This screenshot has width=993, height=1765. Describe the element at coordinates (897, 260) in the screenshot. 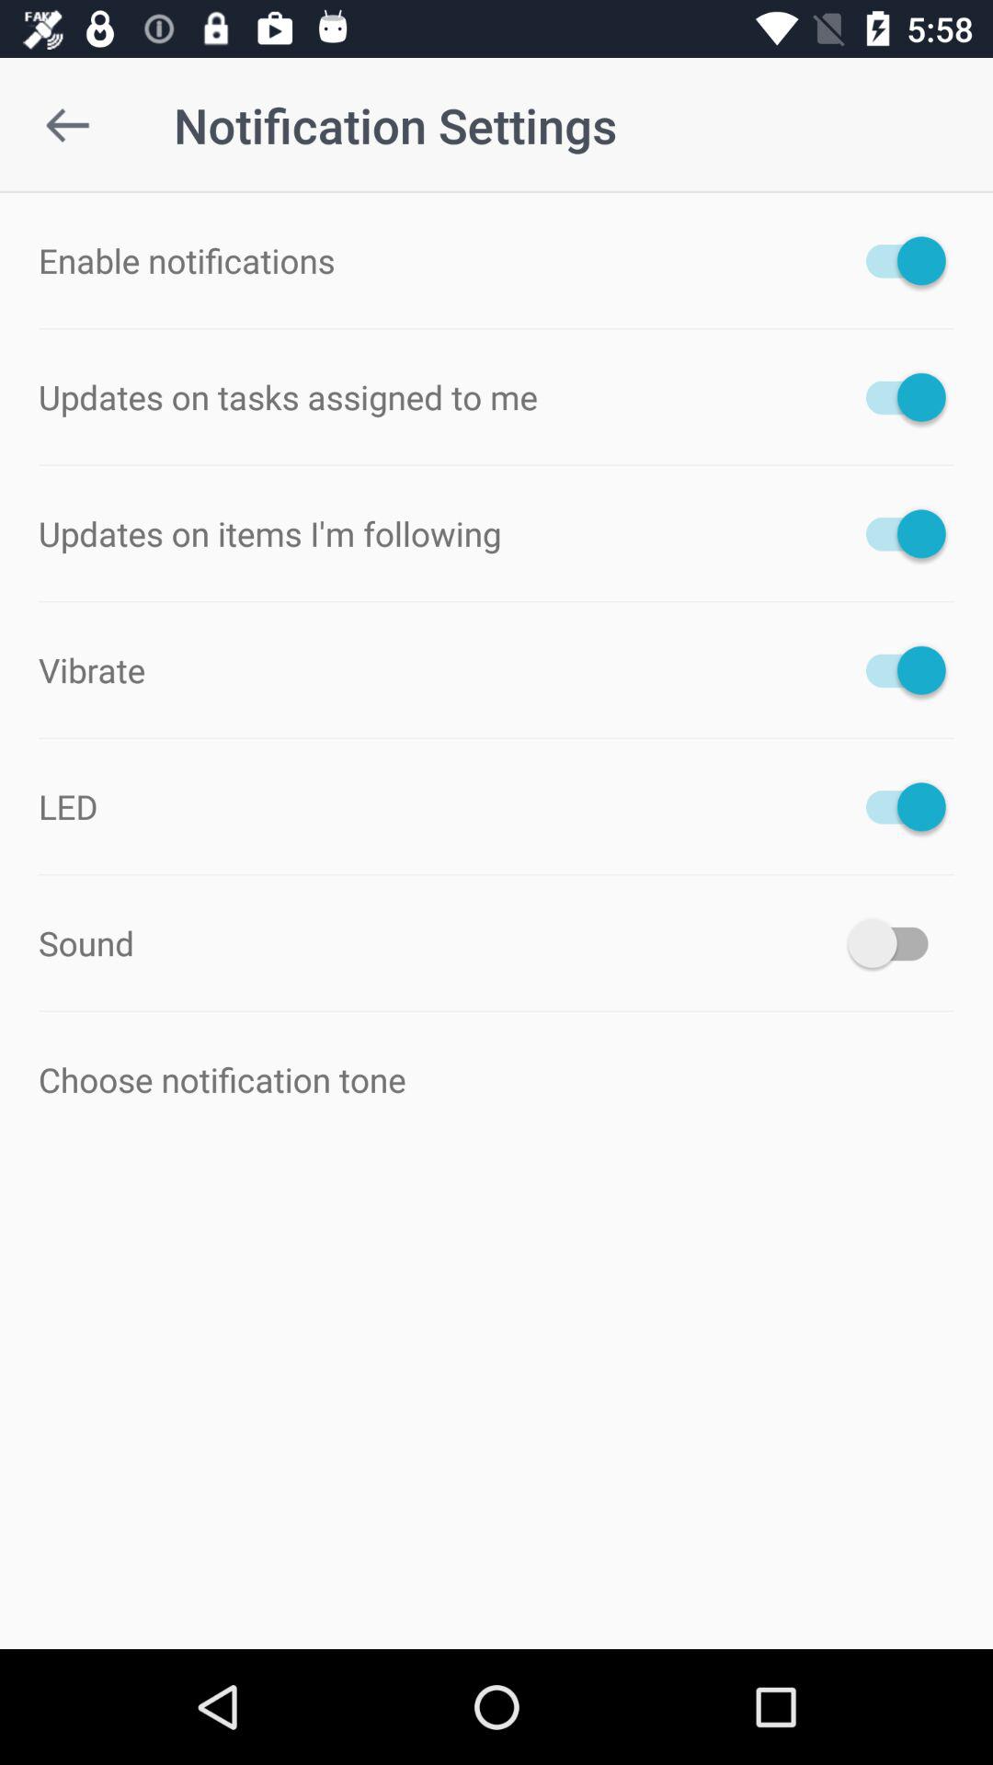

I see `notification on button` at that location.